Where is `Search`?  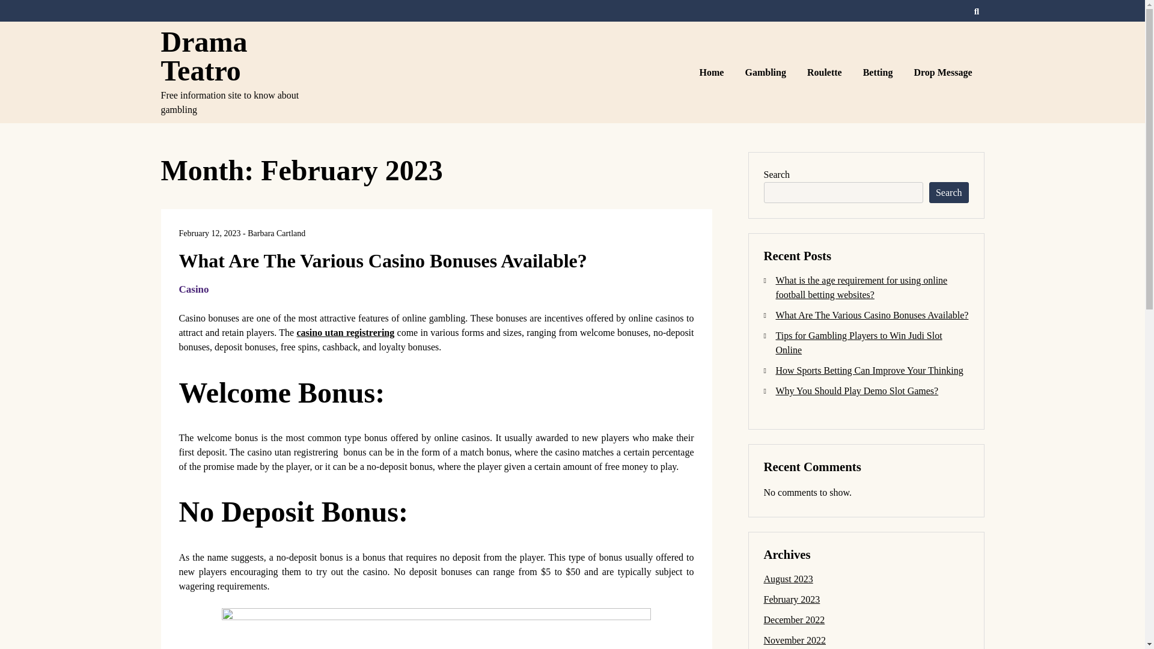
Search is located at coordinates (948, 192).